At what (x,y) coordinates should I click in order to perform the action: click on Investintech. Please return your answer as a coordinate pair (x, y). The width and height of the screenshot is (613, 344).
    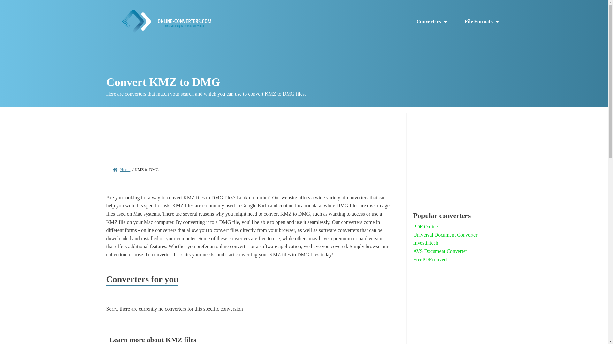
    Looking at the image, I should click on (426, 243).